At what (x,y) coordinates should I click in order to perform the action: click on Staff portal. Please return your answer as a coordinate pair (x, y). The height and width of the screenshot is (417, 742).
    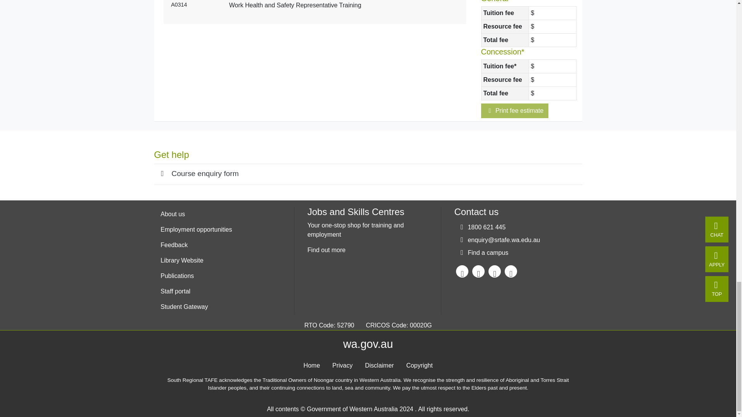
    Looking at the image, I should click on (196, 292).